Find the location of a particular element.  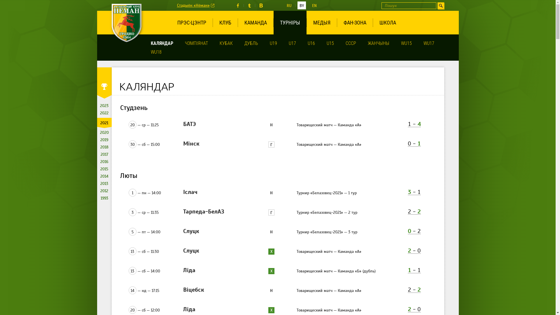

3 - 1 is located at coordinates (414, 192).